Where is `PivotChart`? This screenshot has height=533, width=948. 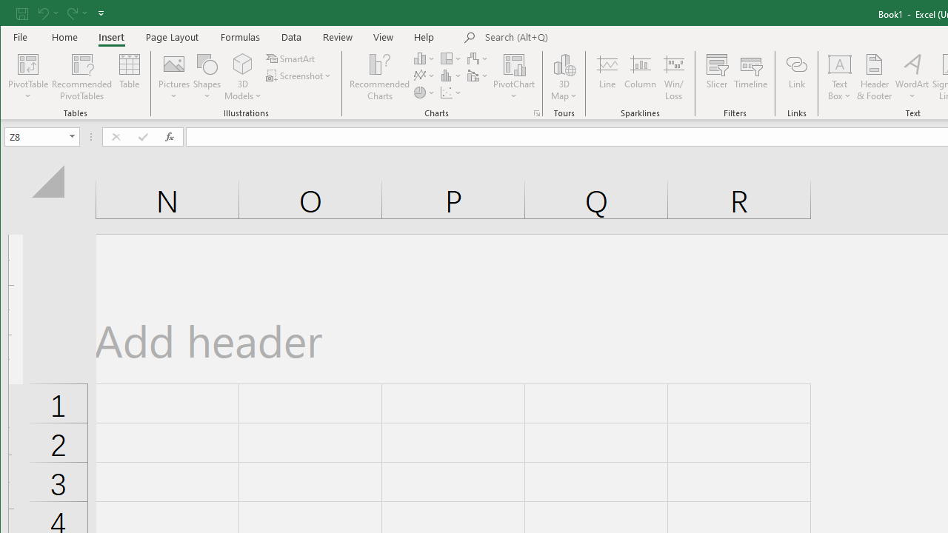
PivotChart is located at coordinates (514, 77).